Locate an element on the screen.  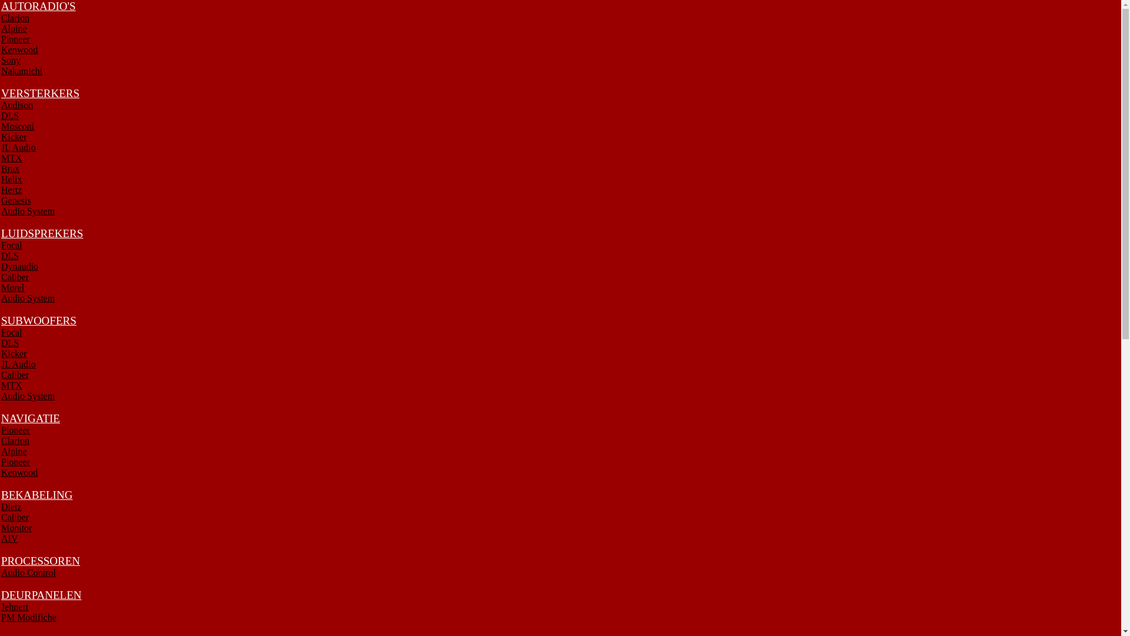
Hertz is located at coordinates (12, 190).